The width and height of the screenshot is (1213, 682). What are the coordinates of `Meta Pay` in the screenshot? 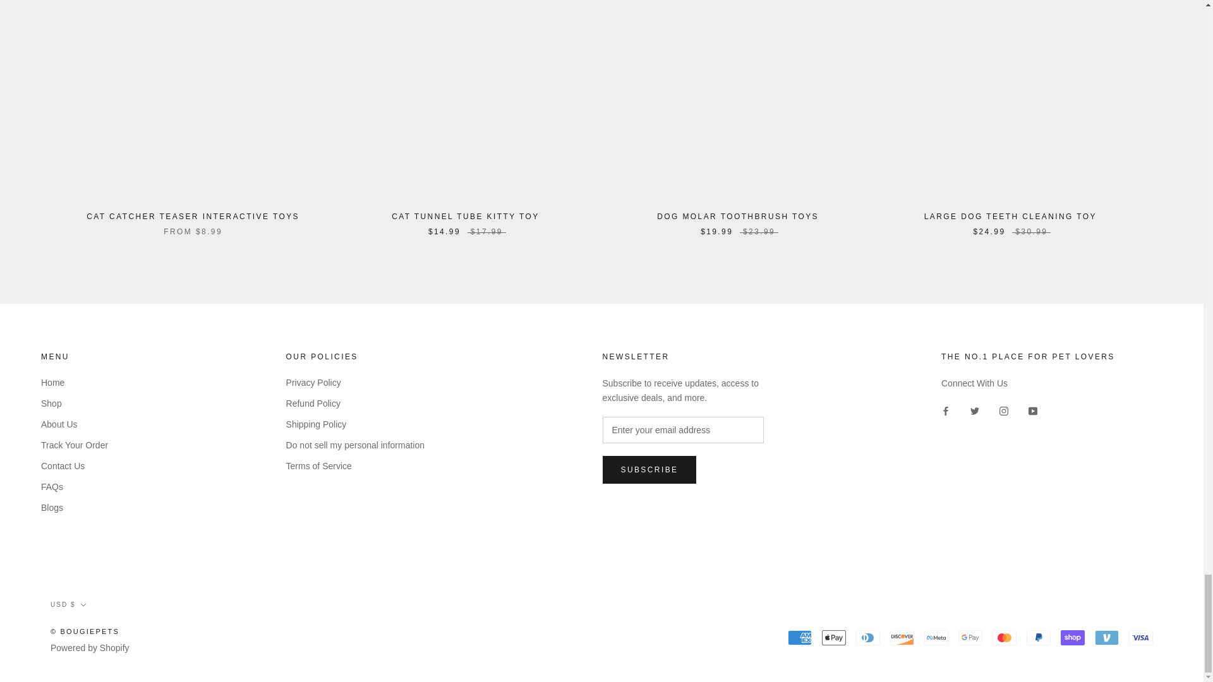 It's located at (936, 637).